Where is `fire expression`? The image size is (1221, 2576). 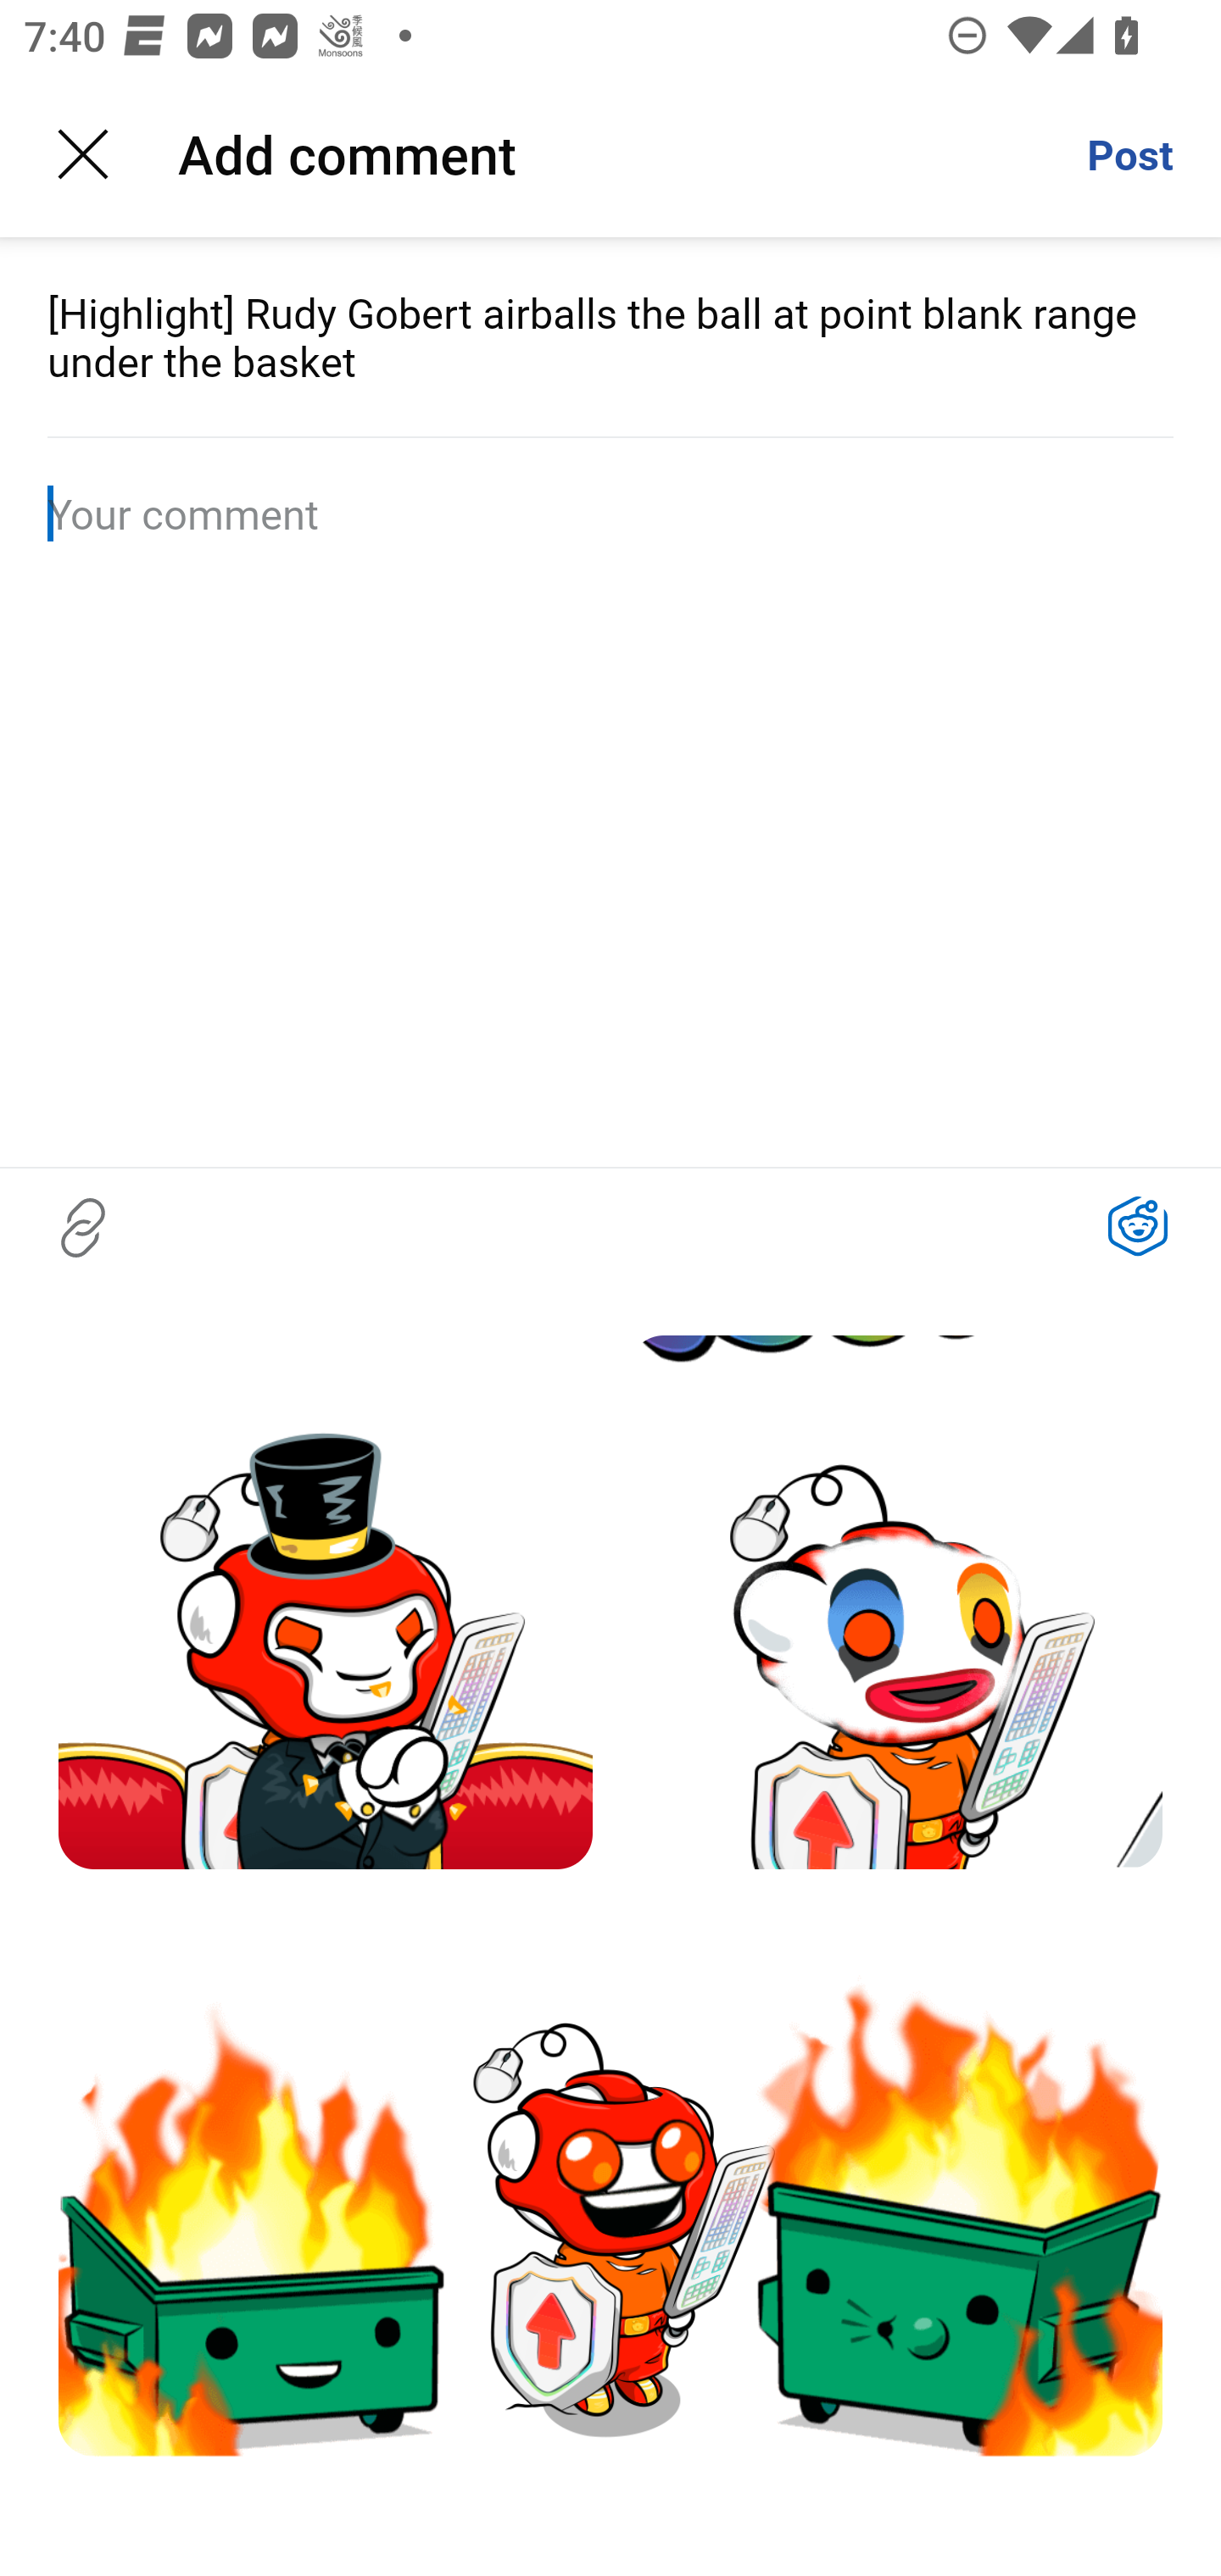 fire expression is located at coordinates (610, 2180).